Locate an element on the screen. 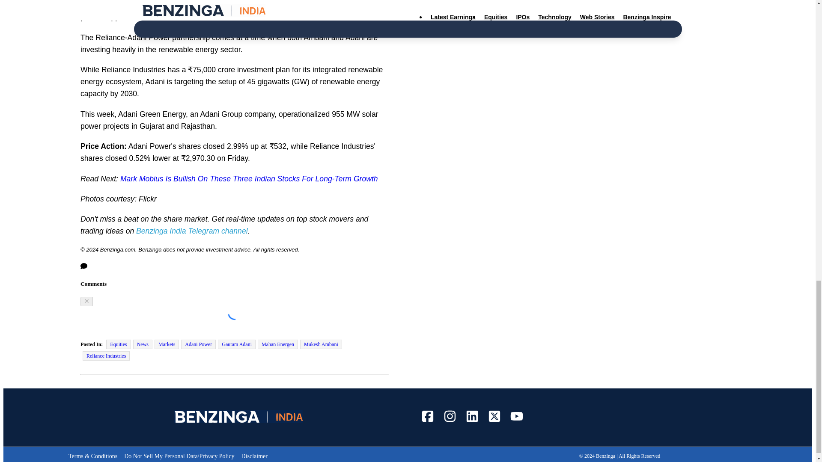 The width and height of the screenshot is (822, 462). Mahan Energen is located at coordinates (277, 344).